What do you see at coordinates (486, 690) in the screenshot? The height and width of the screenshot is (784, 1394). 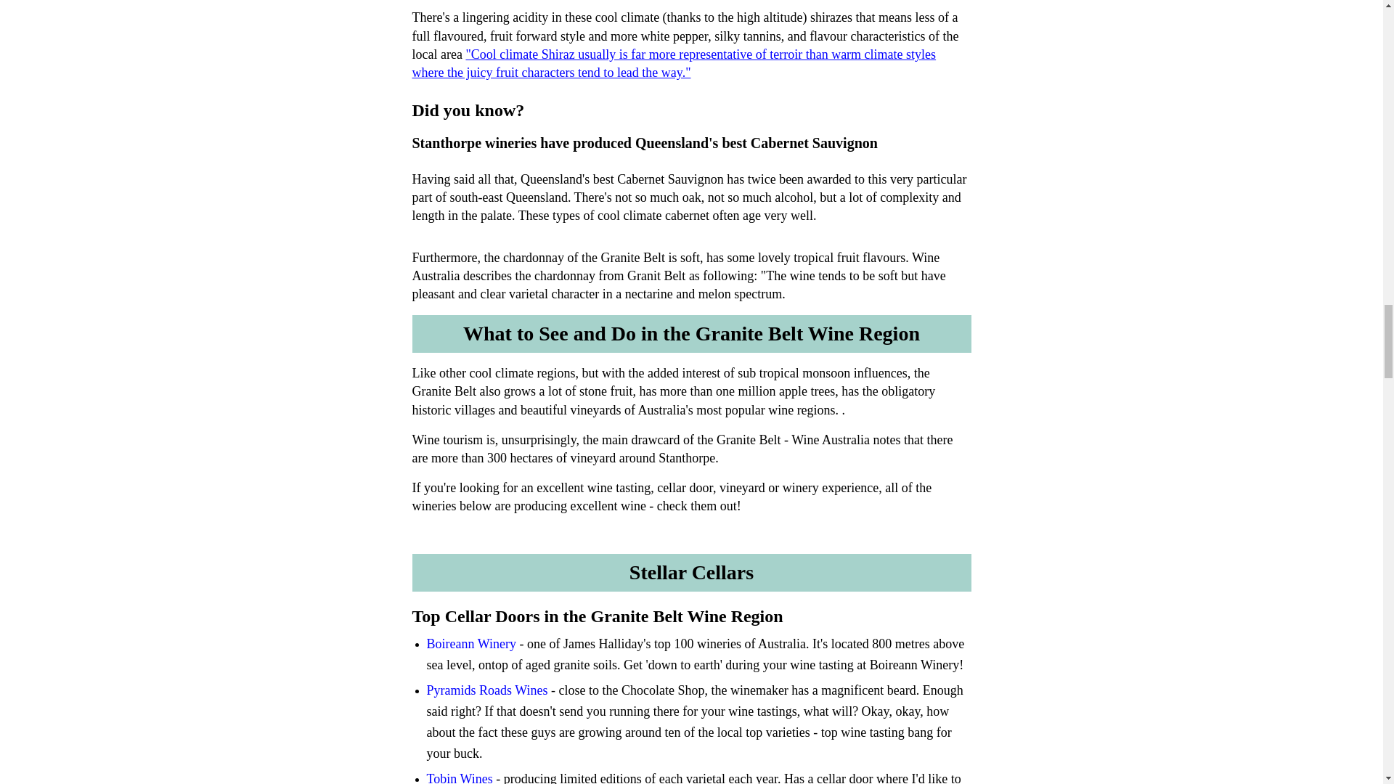 I see `Pyramids Roads Wines` at bounding box center [486, 690].